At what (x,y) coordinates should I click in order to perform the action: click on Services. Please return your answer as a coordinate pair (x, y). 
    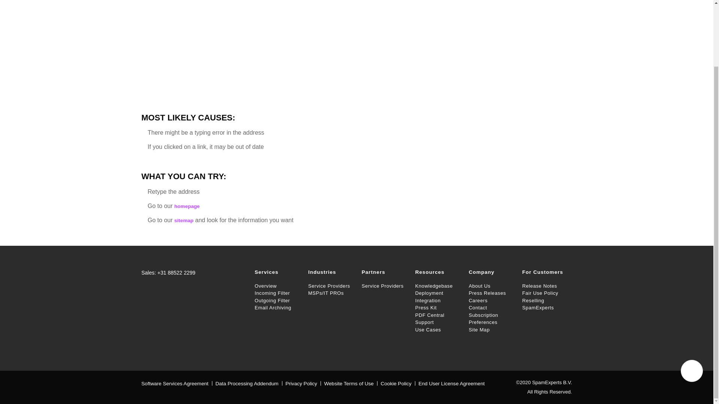
    Looking at the image, I should click on (277, 273).